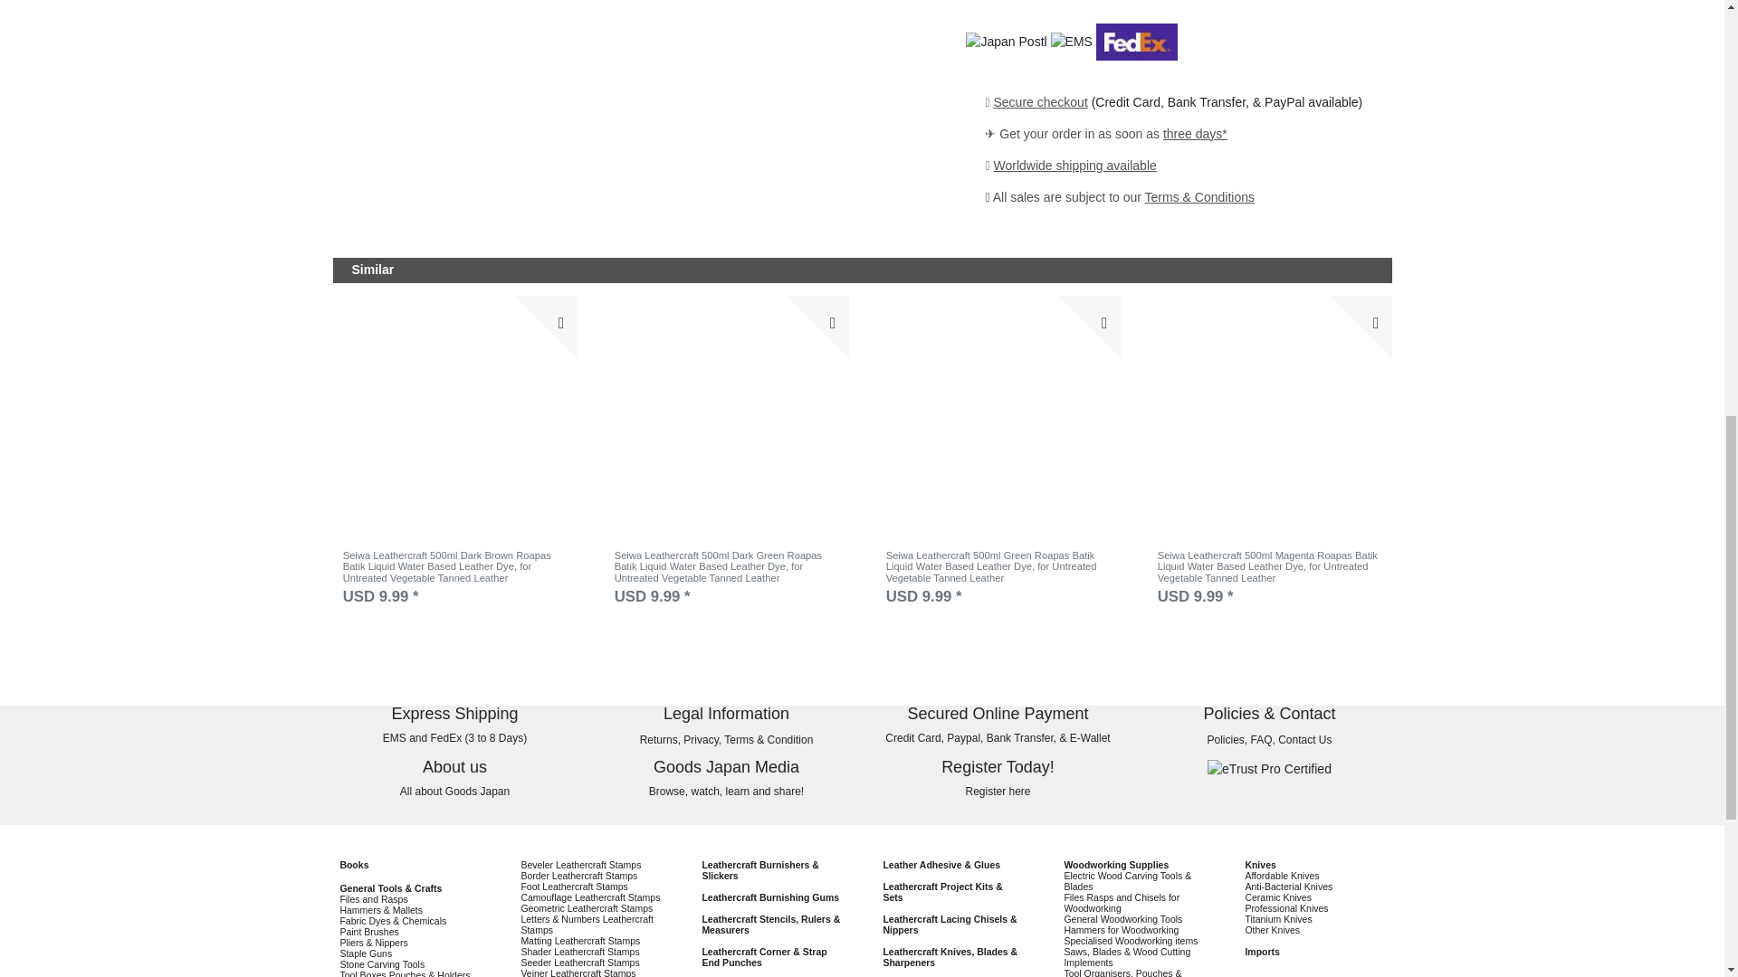  What do you see at coordinates (1269, 769) in the screenshot?
I see `eTrust Pro Certified` at bounding box center [1269, 769].